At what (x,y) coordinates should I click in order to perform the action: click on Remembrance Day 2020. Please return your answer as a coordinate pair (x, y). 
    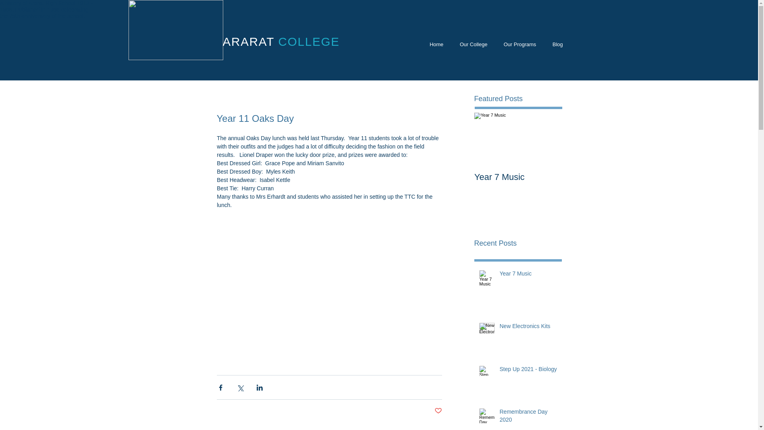
    Looking at the image, I should click on (528, 417).